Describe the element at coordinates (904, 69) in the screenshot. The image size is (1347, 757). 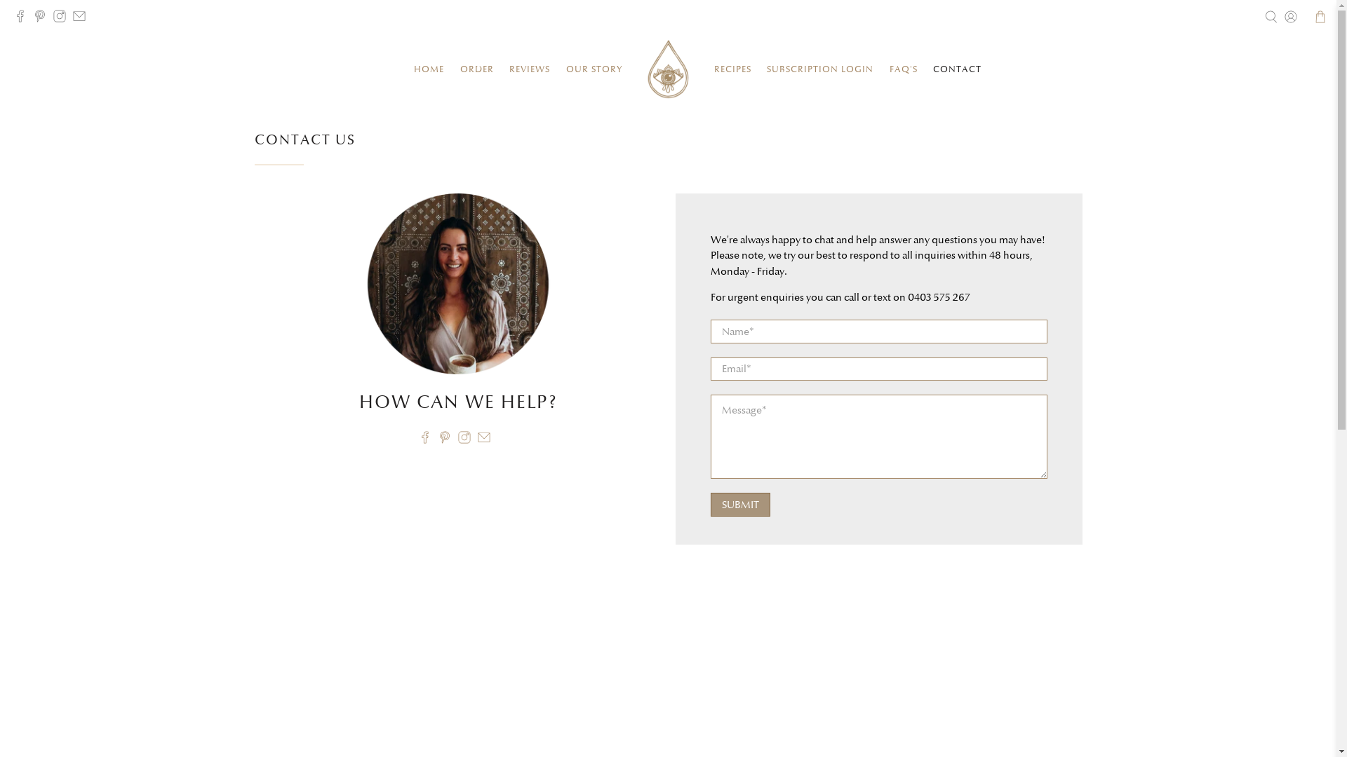
I see `FAQ'S` at that location.